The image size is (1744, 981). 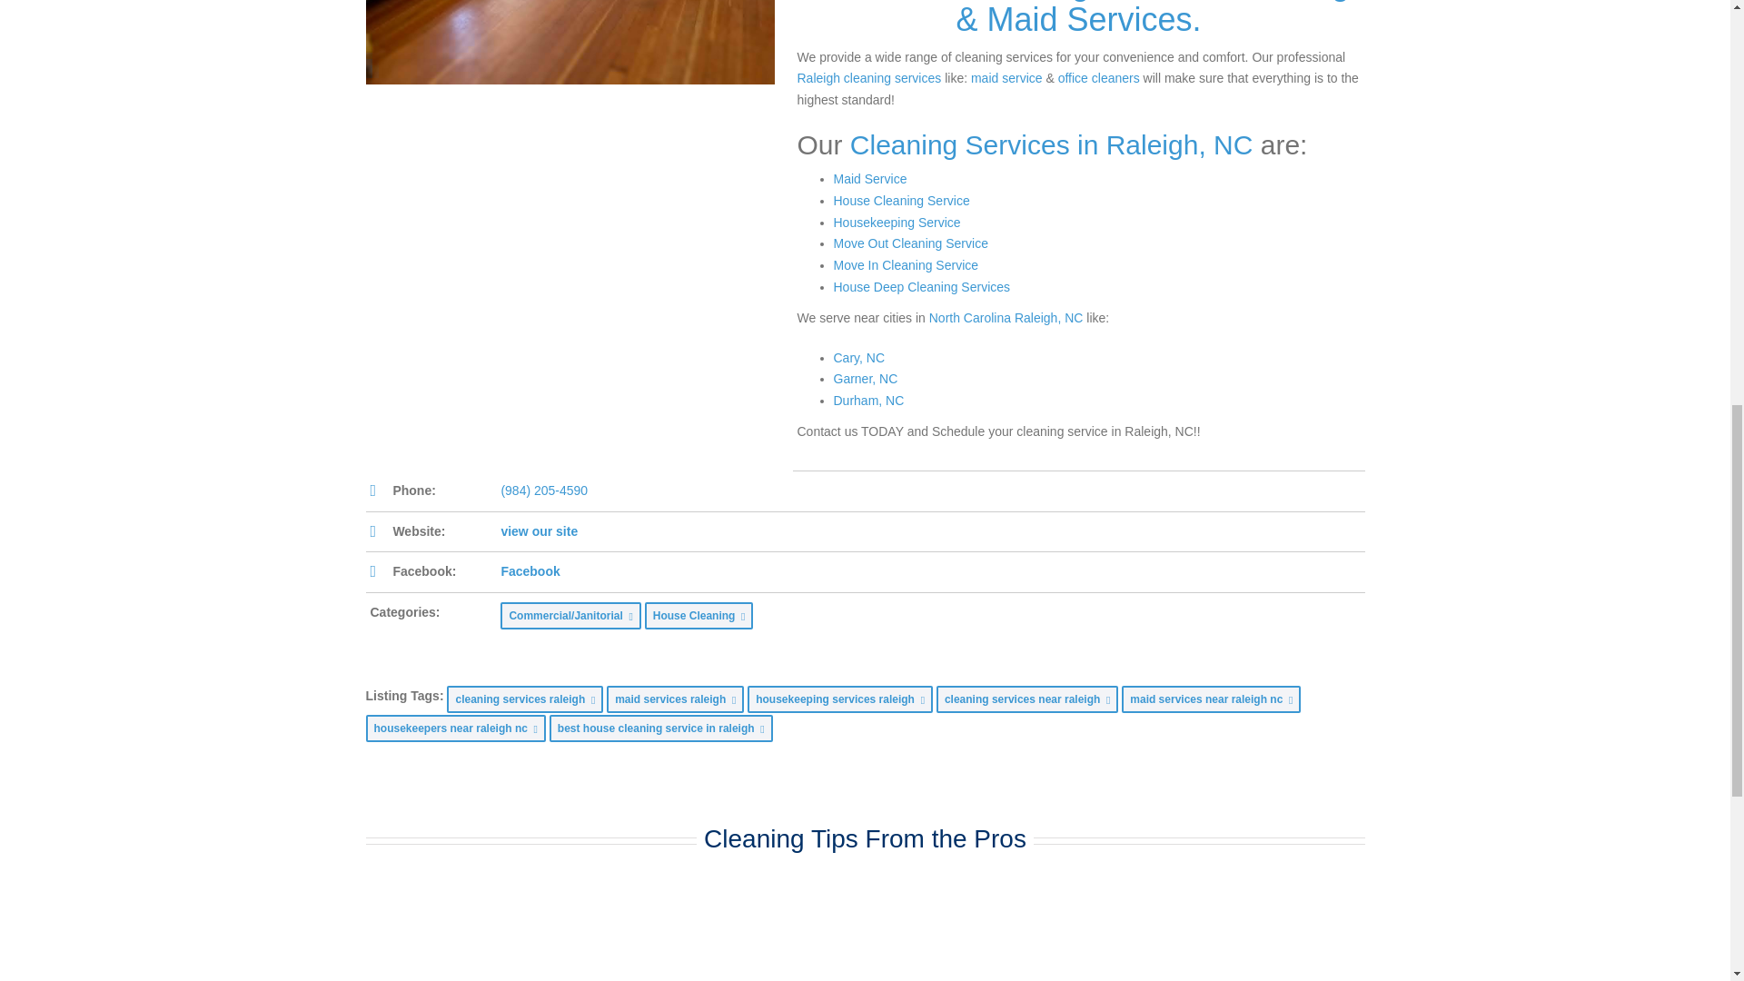 I want to click on Maid Service, so click(x=870, y=179).